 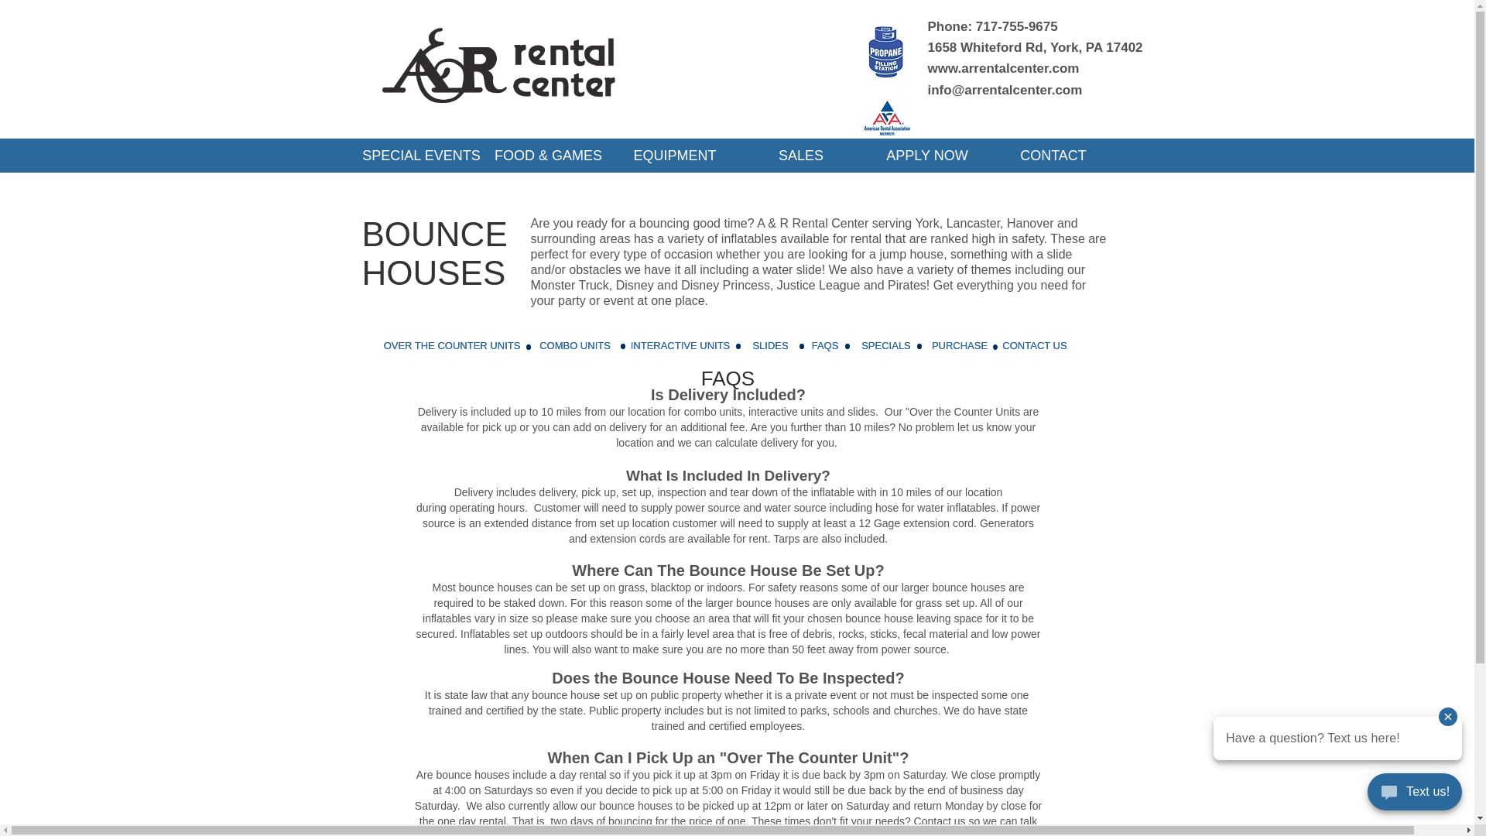 I want to click on Site Search, so click(x=1012, y=125).